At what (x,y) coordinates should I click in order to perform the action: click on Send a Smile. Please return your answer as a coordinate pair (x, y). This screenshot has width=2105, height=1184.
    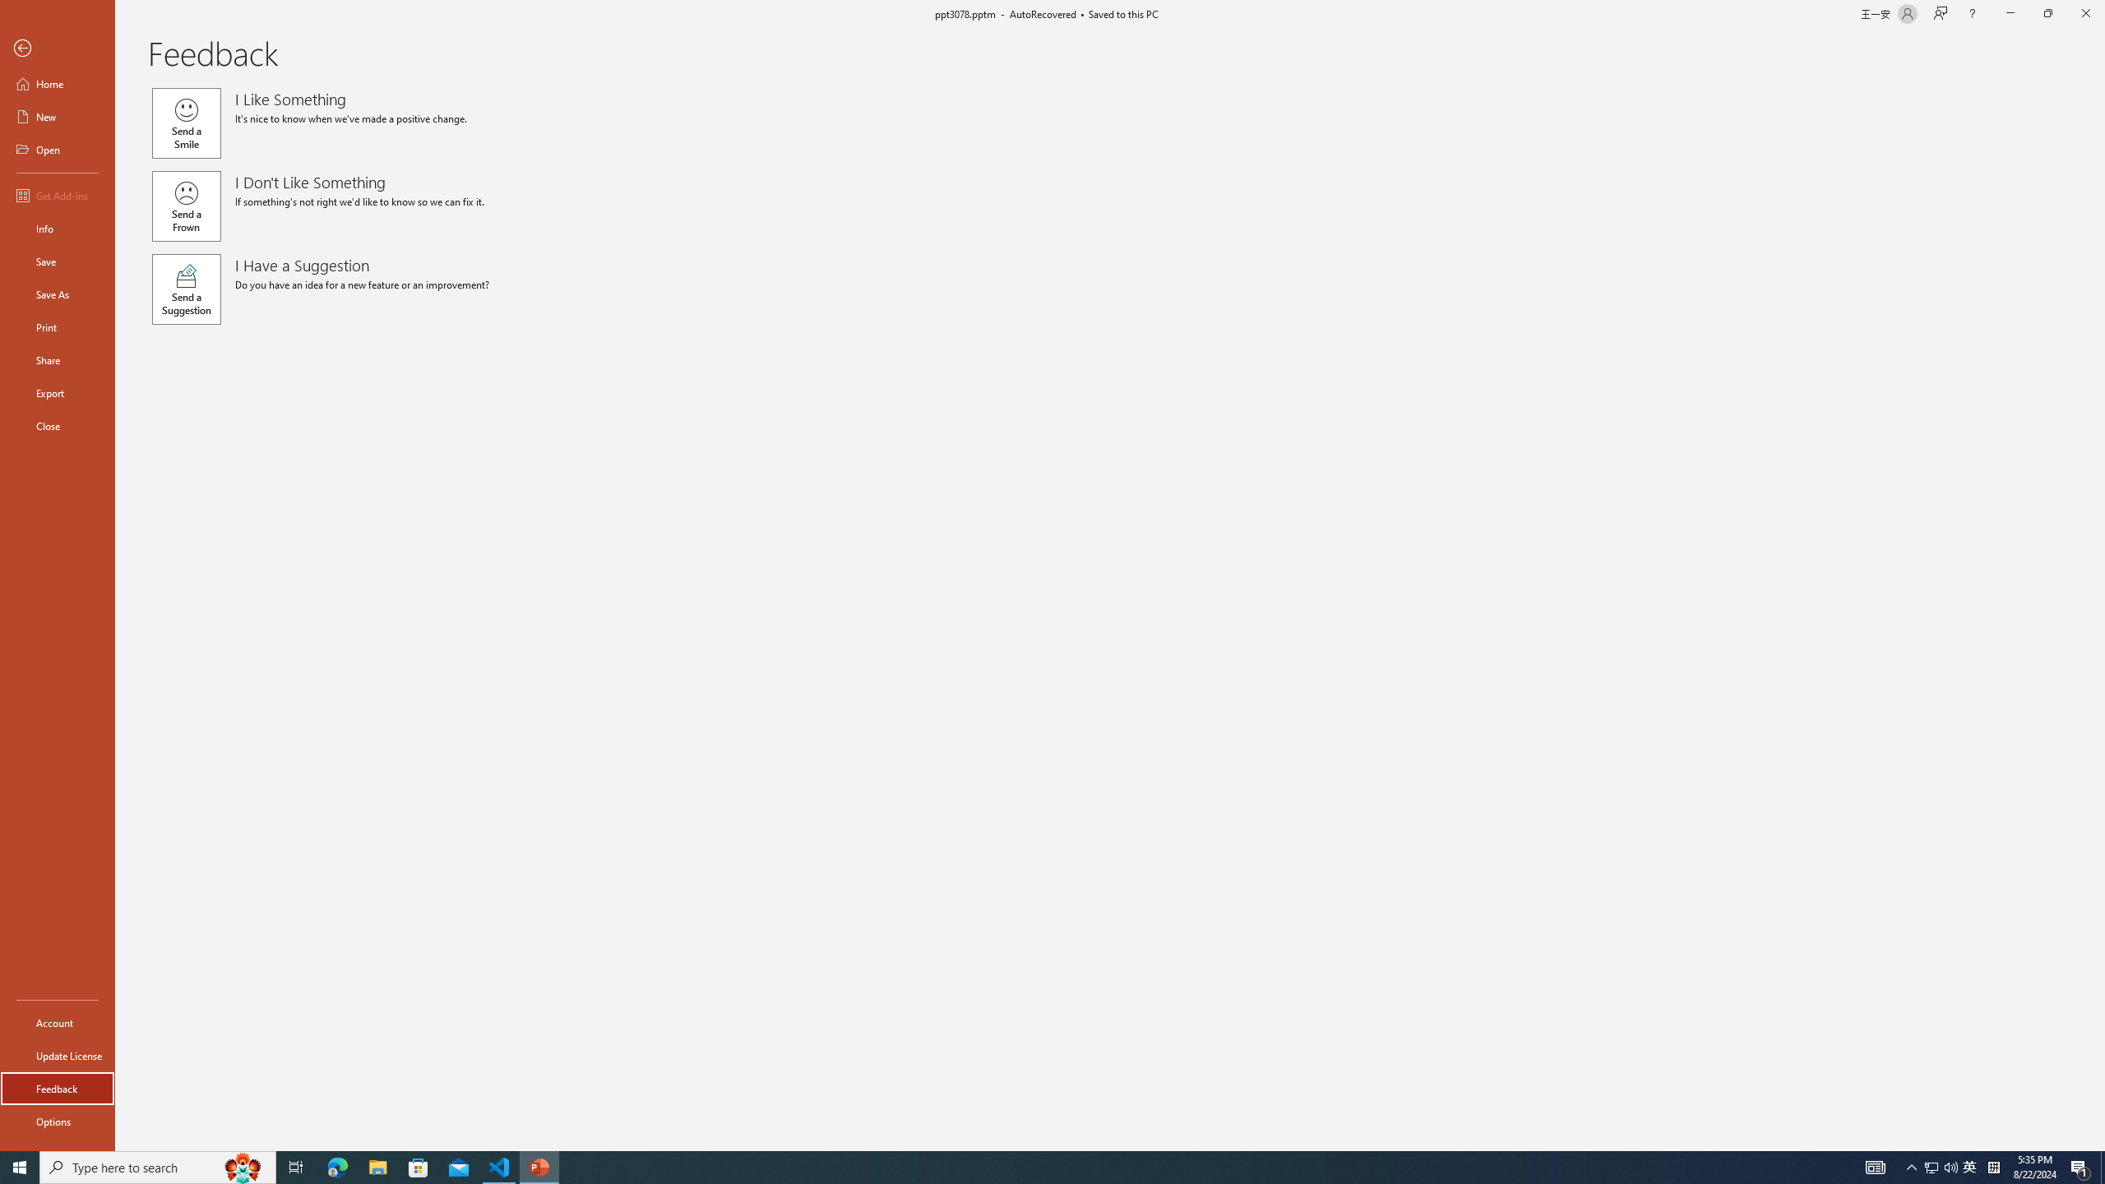
    Looking at the image, I should click on (186, 123).